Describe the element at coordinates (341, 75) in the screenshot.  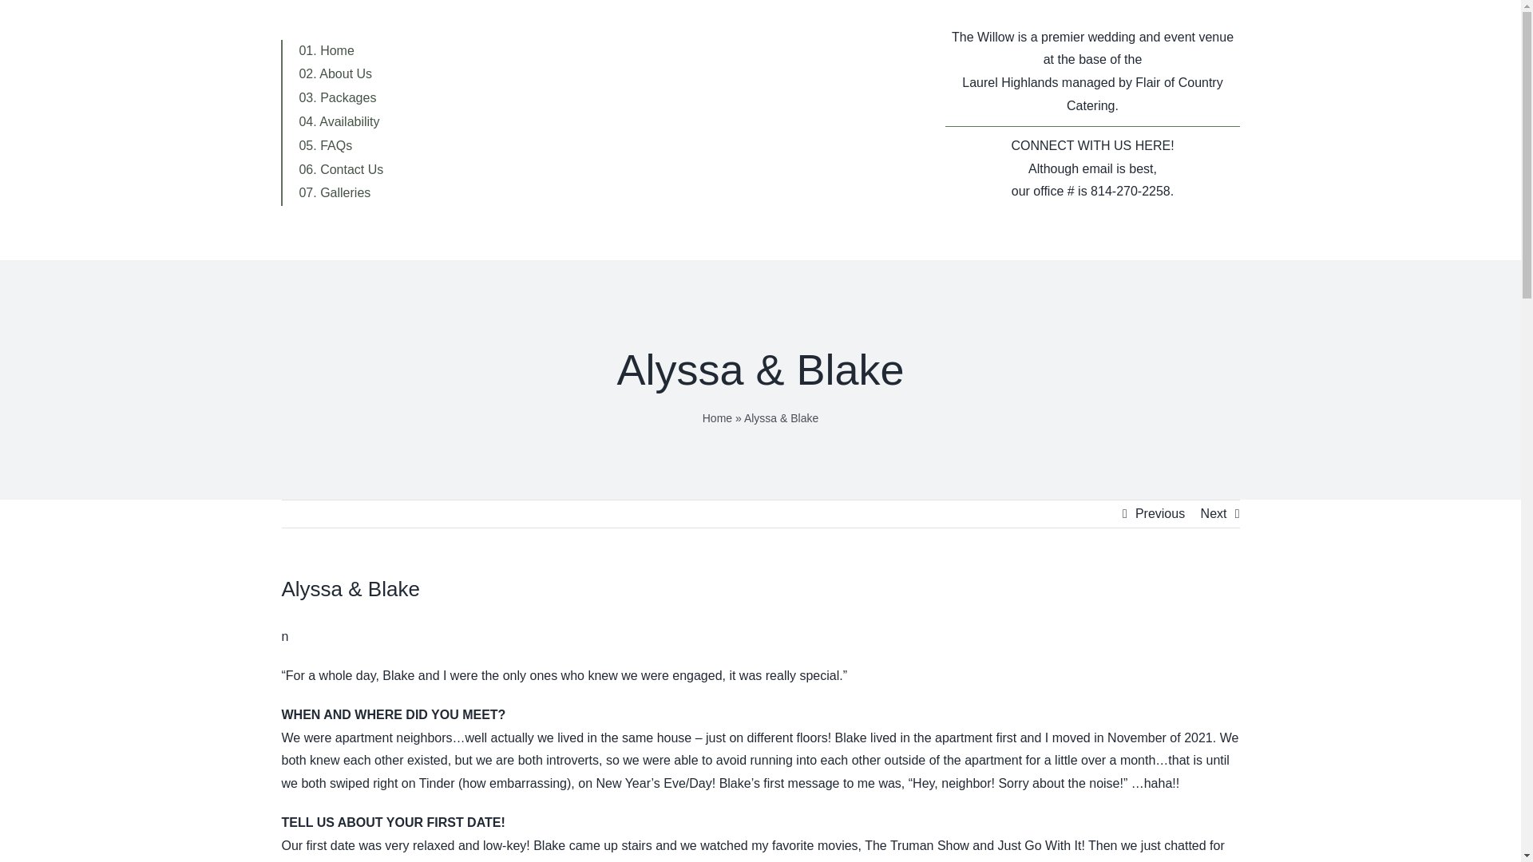
I see `02. About Us` at that location.